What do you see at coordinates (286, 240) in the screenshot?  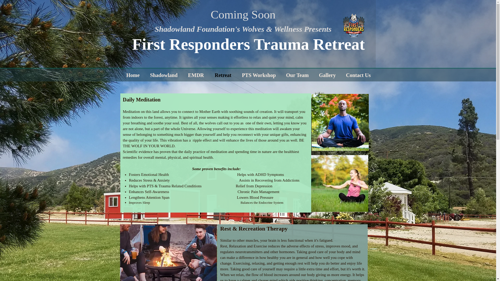 I see `brain is less functional` at bounding box center [286, 240].